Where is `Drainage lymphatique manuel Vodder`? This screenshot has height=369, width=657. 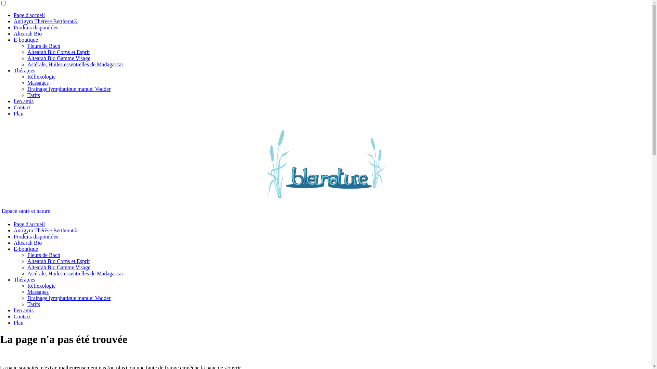
Drainage lymphatique manuel Vodder is located at coordinates (69, 89).